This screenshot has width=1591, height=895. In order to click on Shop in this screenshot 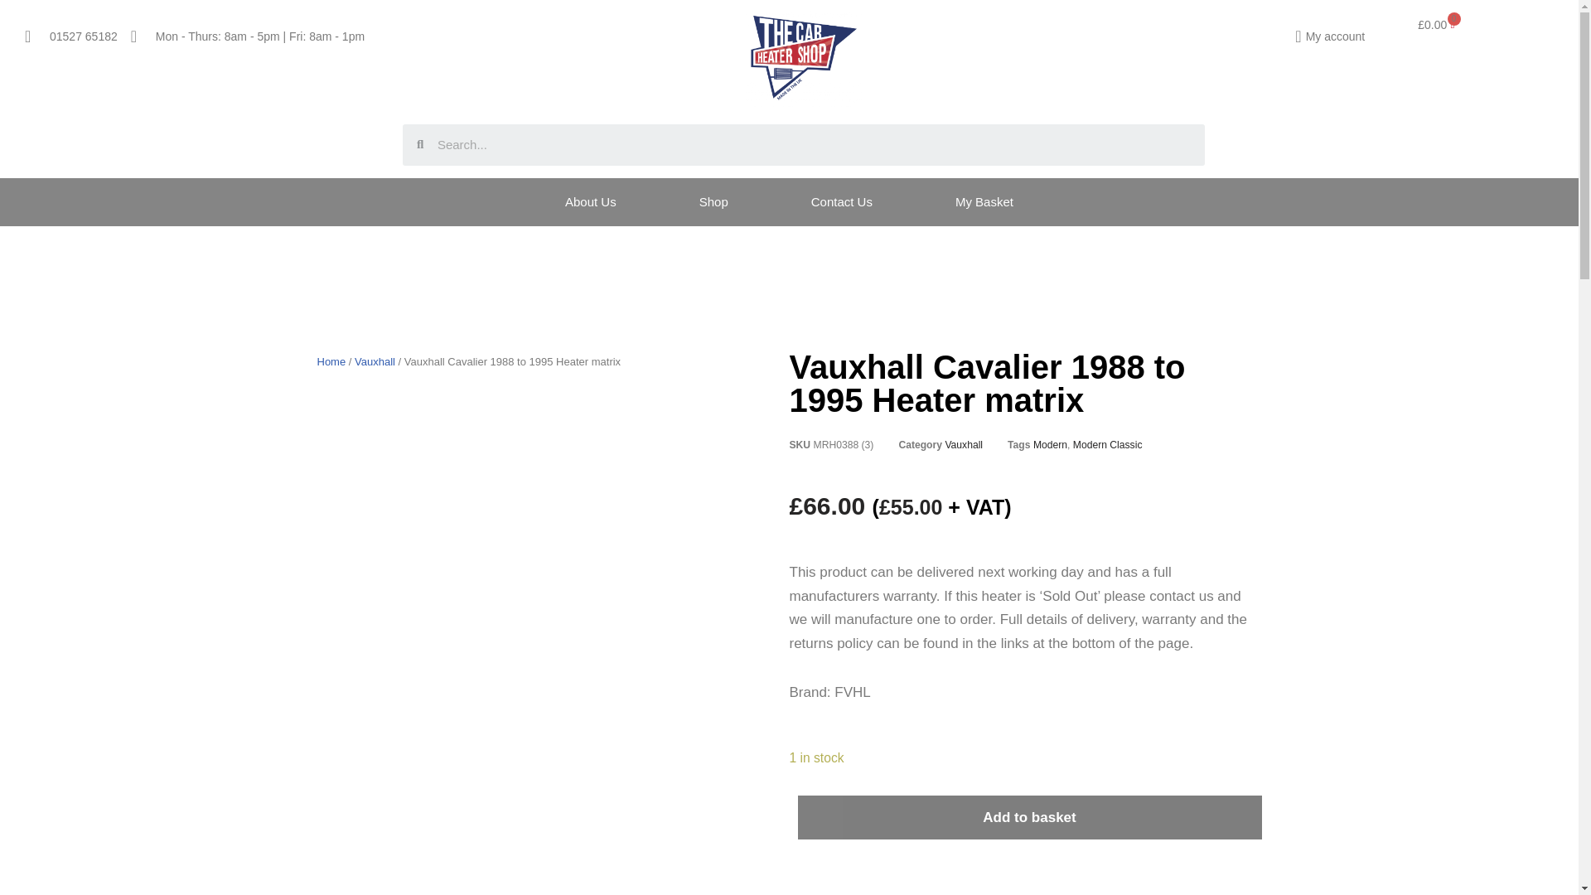, I will do `click(714, 202)`.